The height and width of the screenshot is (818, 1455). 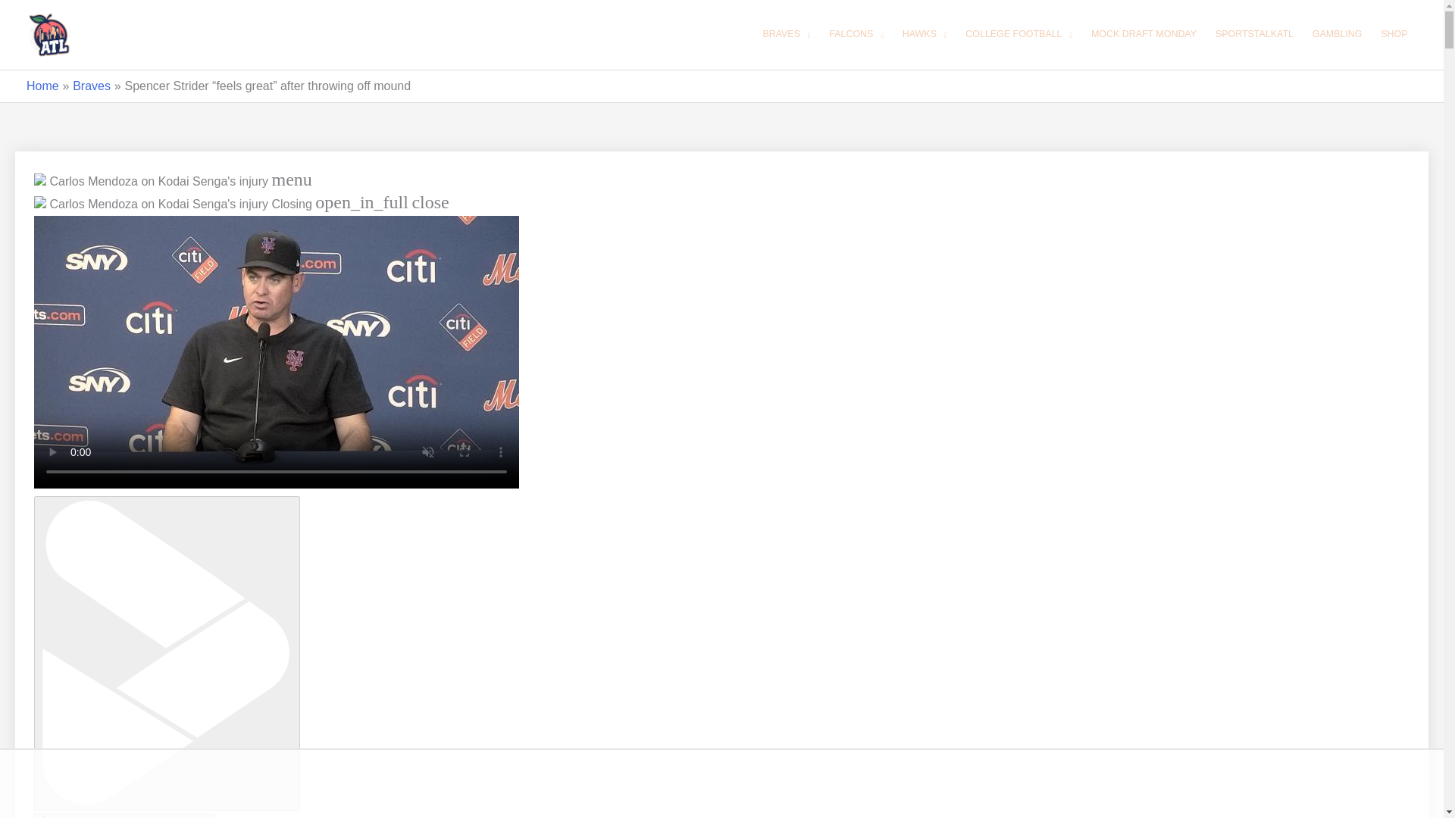 What do you see at coordinates (925, 35) in the screenshot?
I see `HAWKS` at bounding box center [925, 35].